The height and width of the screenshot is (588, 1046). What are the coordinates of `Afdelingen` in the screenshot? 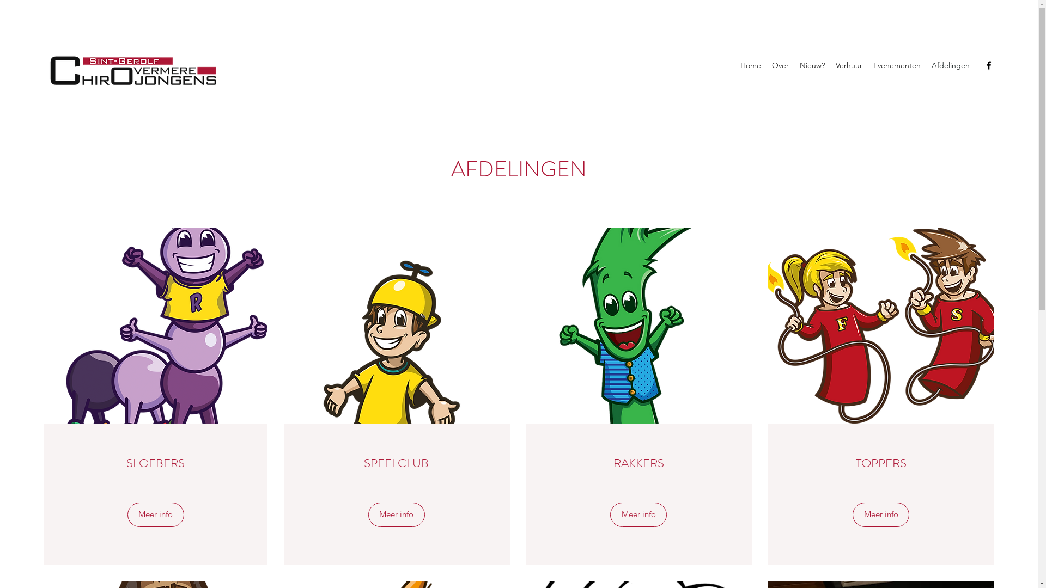 It's located at (951, 65).